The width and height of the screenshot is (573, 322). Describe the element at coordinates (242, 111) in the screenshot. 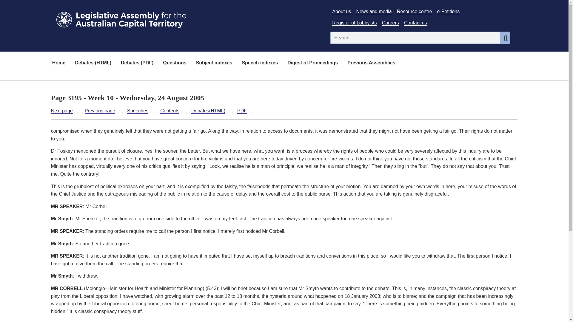

I see `PDF` at that location.